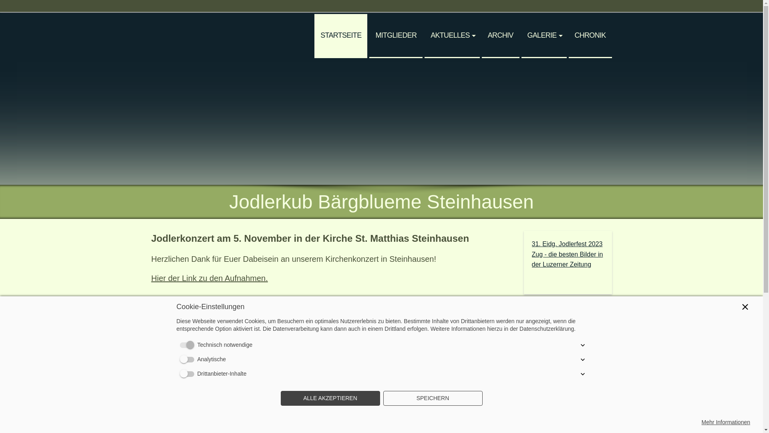 This screenshot has height=433, width=769. I want to click on ARCHIV, so click(501, 36).